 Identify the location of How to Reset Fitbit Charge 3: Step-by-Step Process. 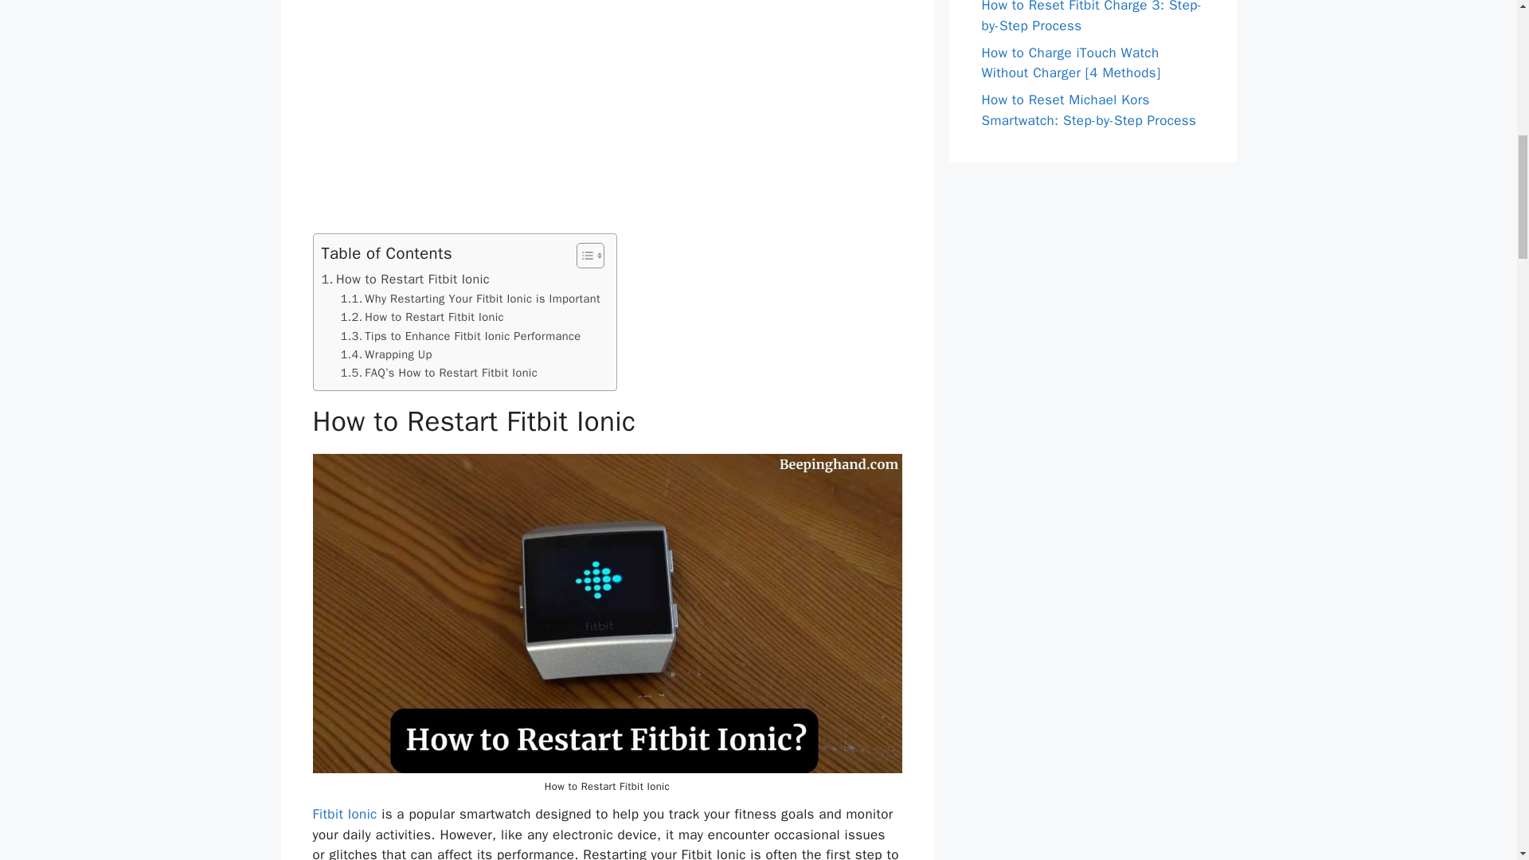
(1091, 18).